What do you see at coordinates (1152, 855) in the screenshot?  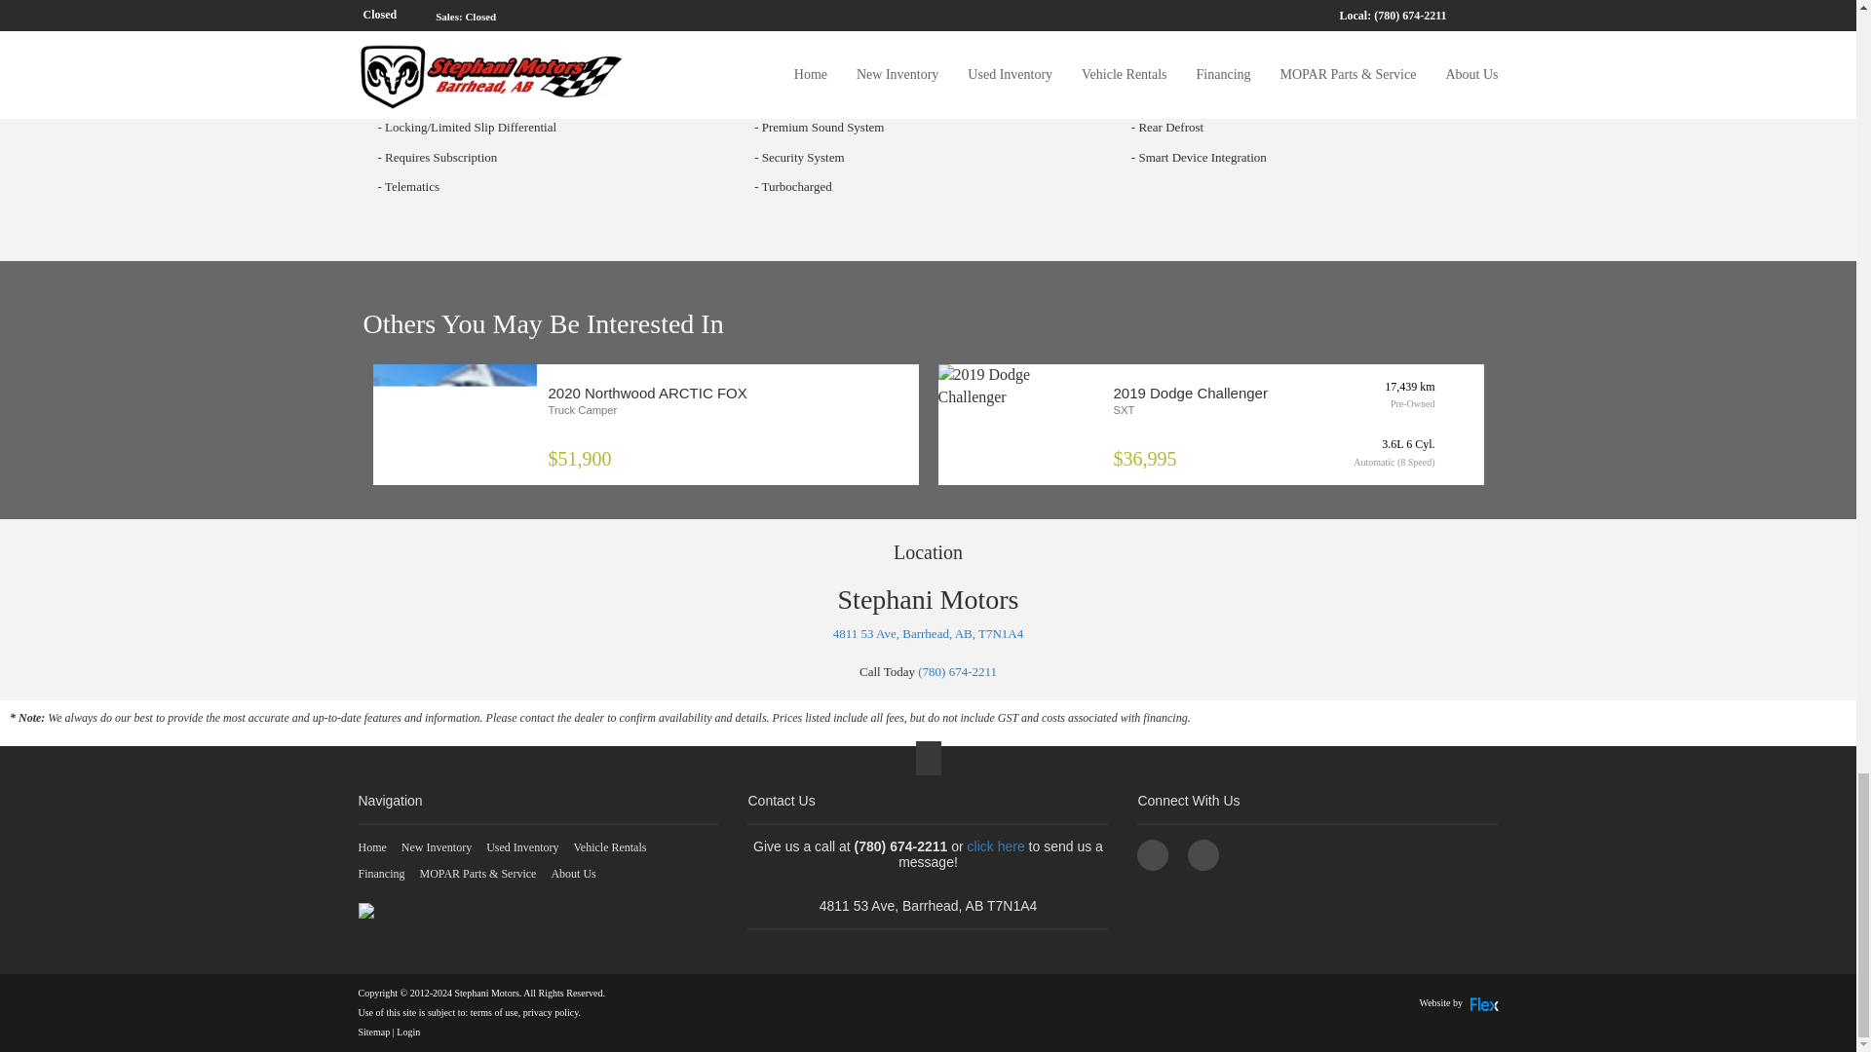 I see `Facebook` at bounding box center [1152, 855].